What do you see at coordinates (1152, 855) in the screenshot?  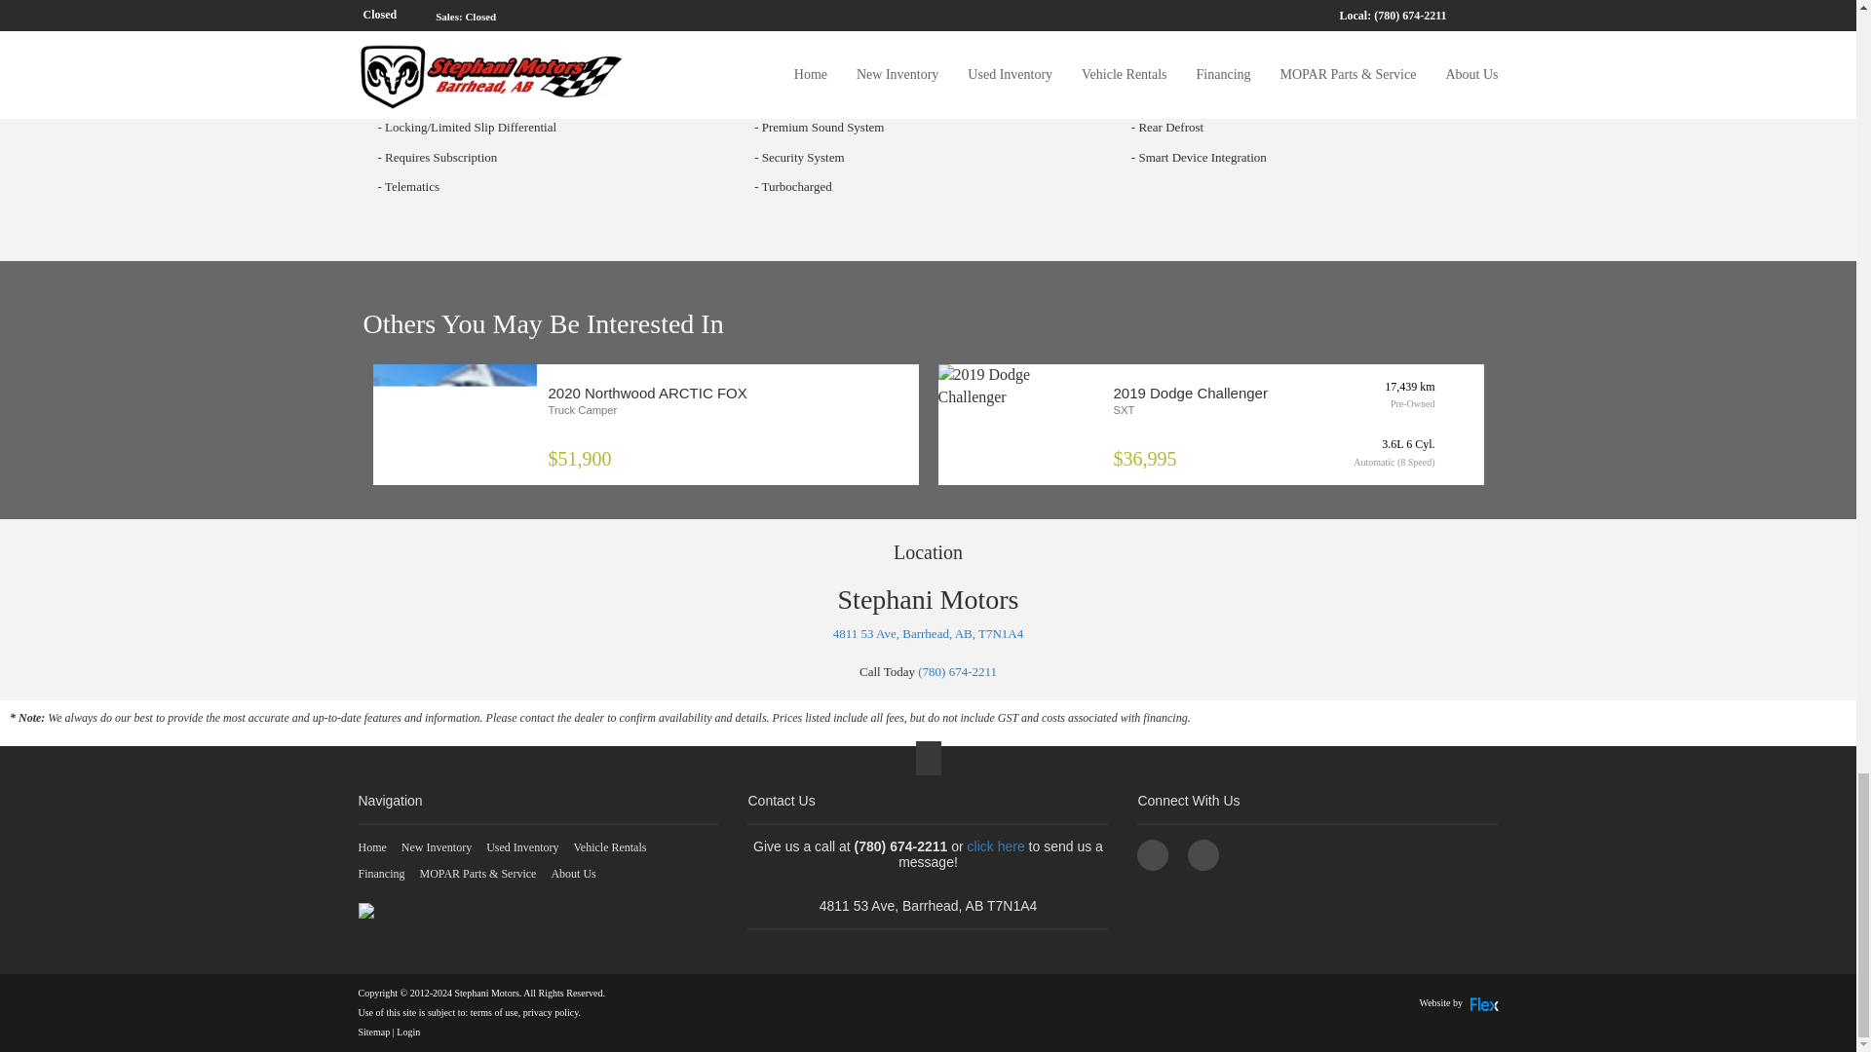 I see `Facebook` at bounding box center [1152, 855].